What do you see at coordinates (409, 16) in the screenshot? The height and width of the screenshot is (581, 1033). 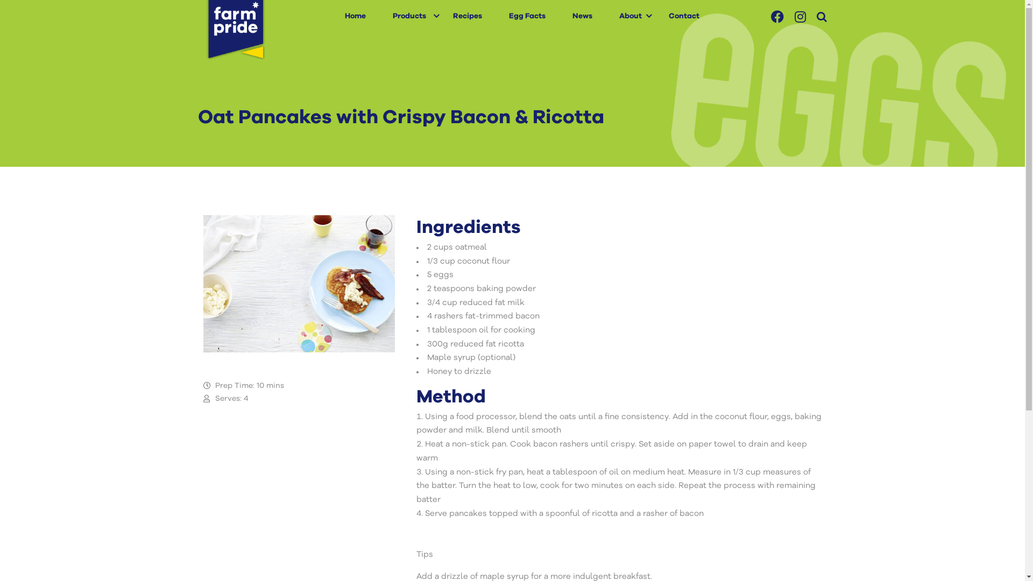 I see `Products` at bounding box center [409, 16].